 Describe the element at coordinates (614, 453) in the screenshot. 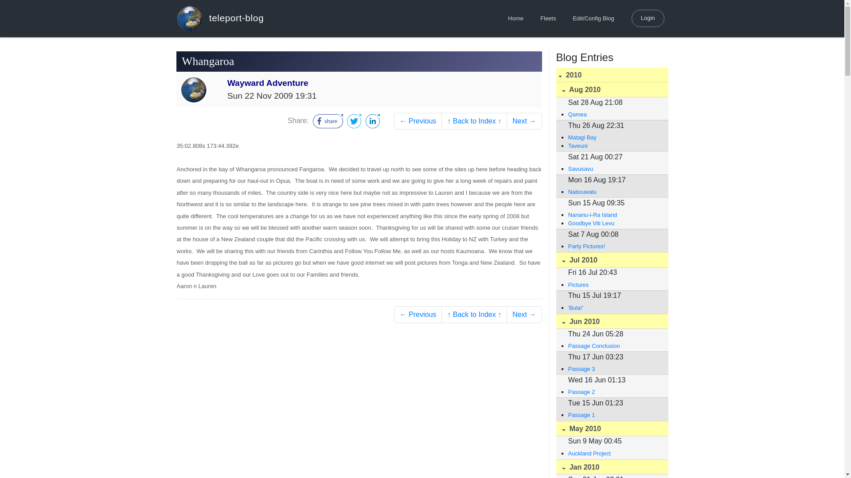

I see `Auckland Project` at that location.